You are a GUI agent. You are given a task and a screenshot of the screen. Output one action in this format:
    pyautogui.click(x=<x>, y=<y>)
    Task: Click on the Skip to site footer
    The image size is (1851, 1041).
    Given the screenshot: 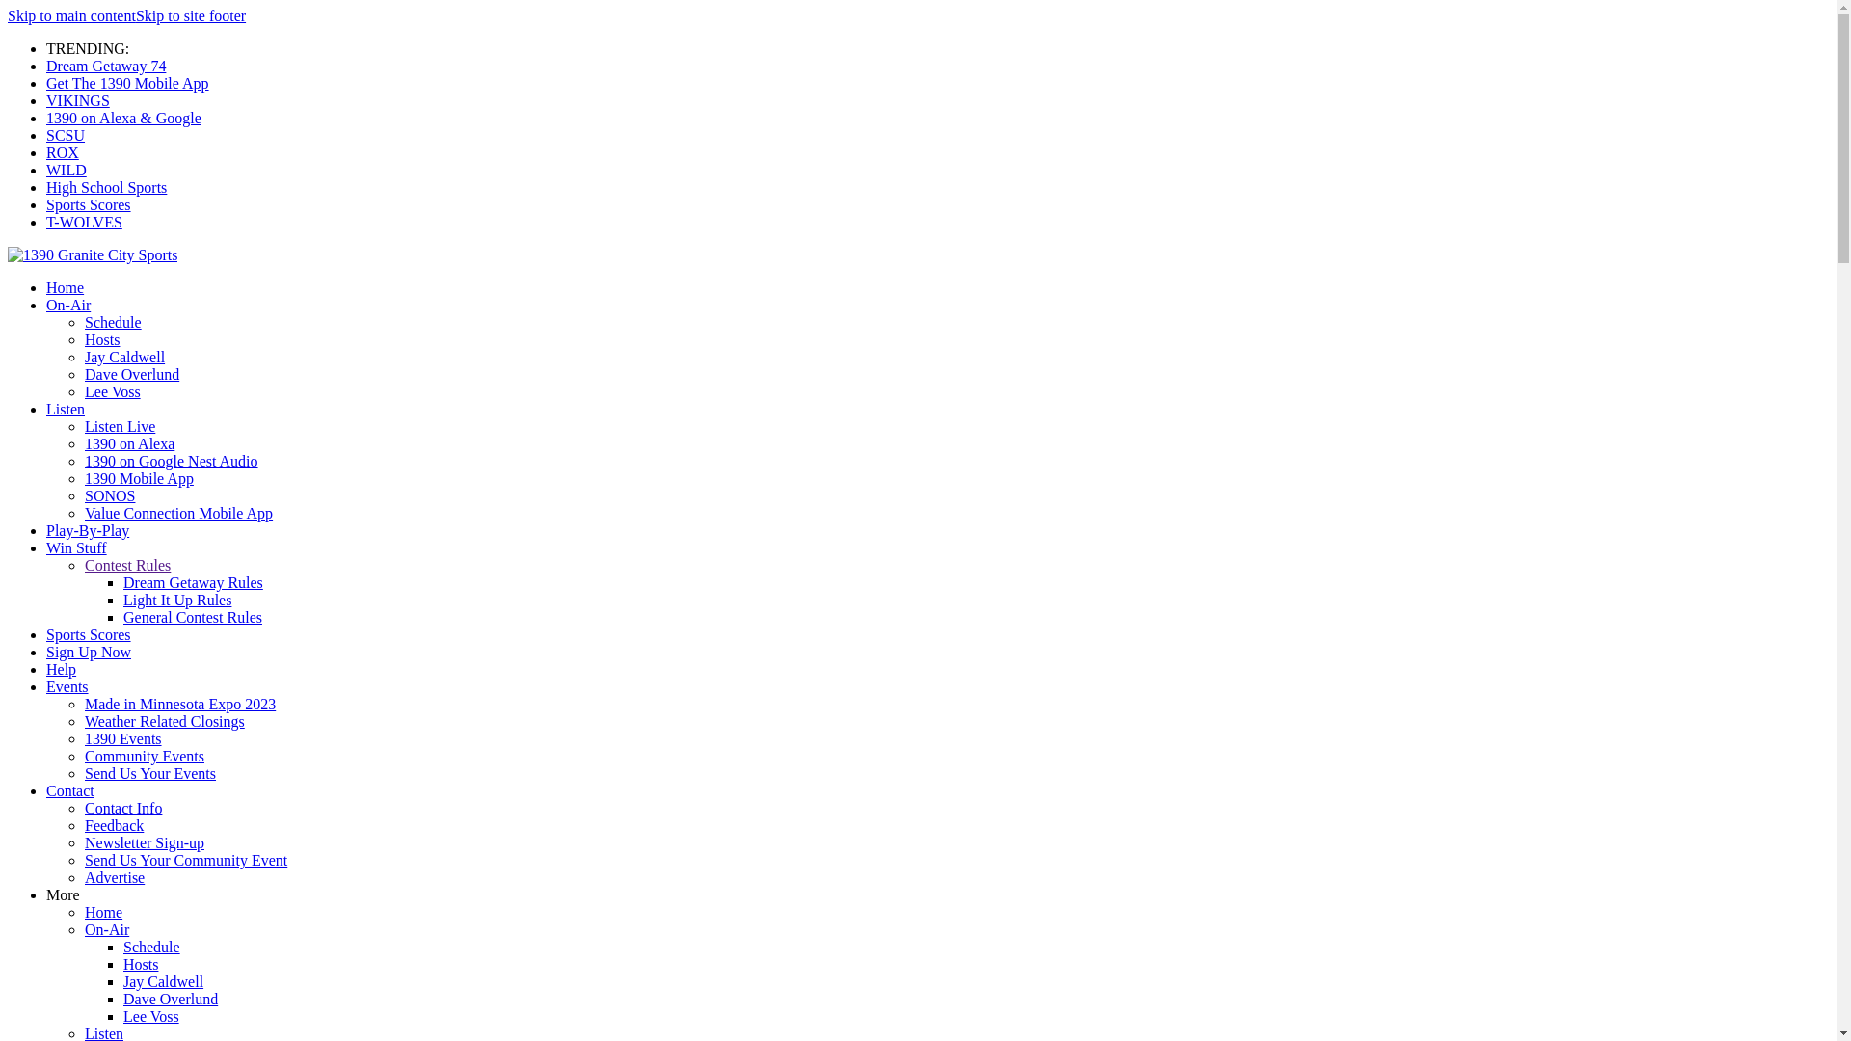 What is the action you would take?
    pyautogui.click(x=191, y=15)
    